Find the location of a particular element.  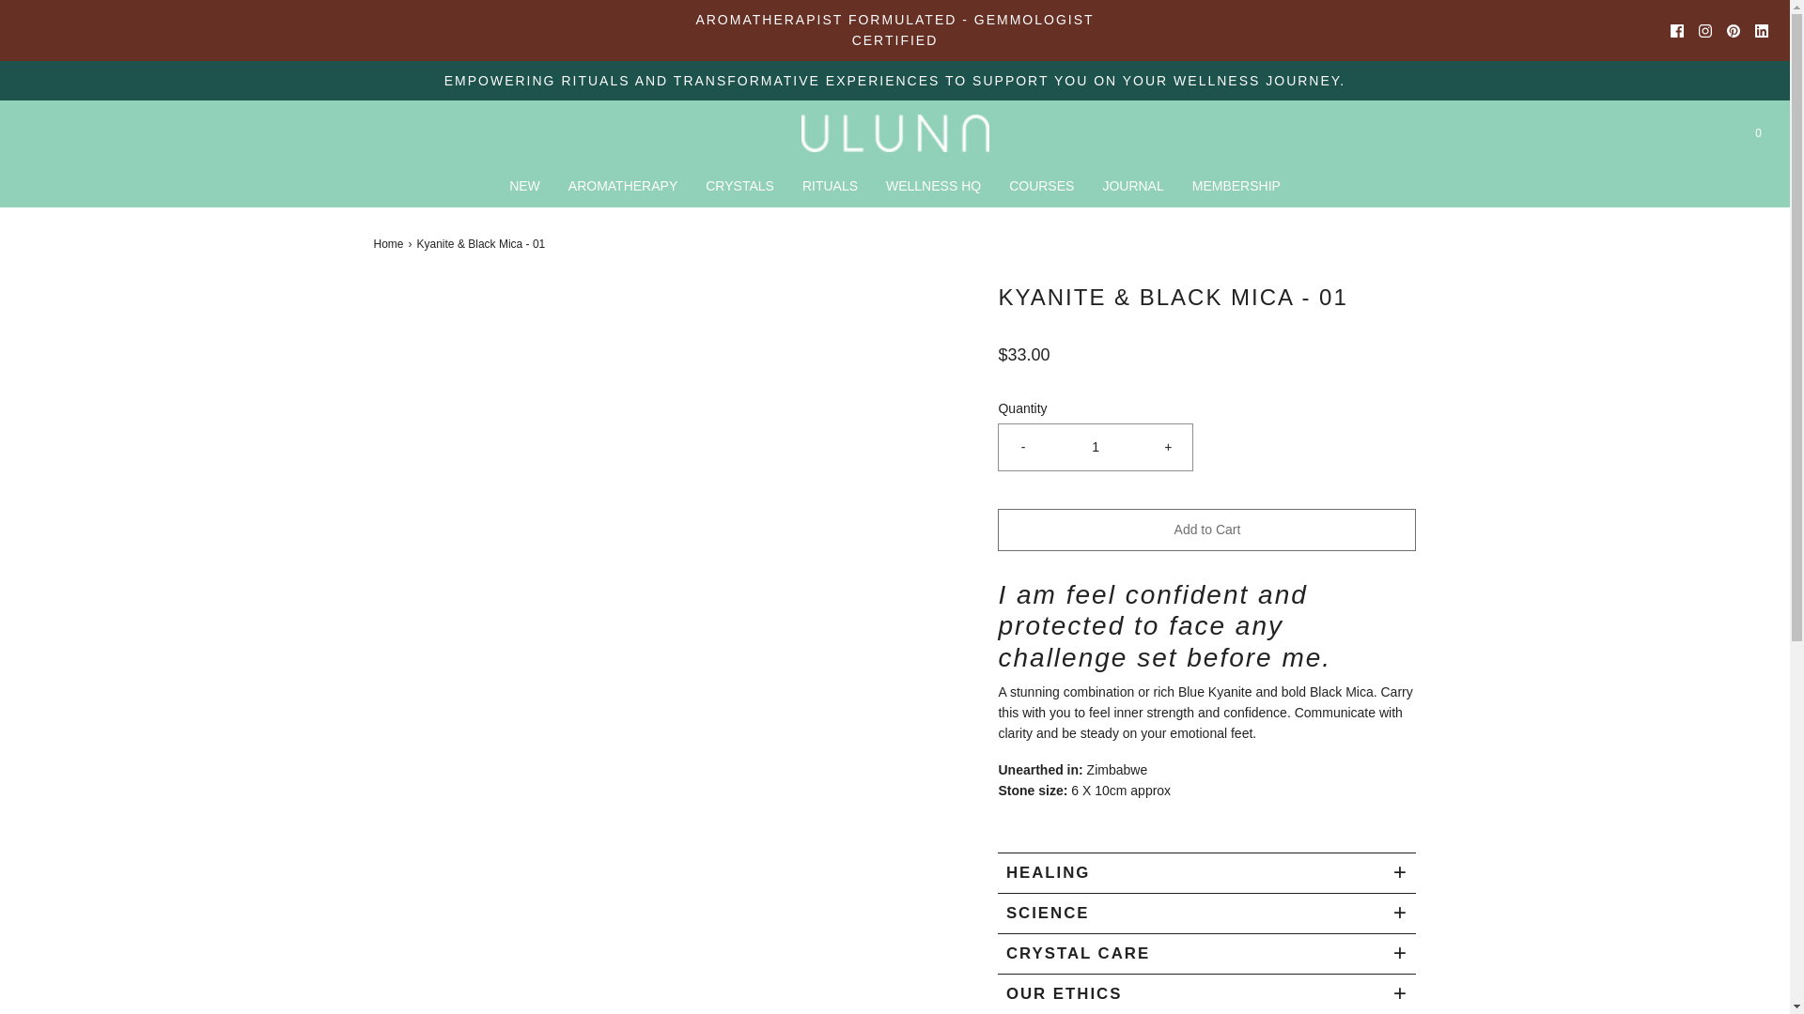

INSTAGRAM ICON is located at coordinates (1705, 30).